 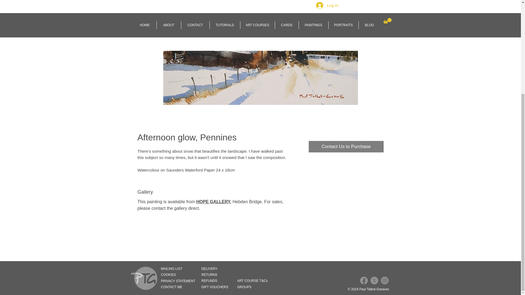 I want to click on GIFT VOUCHERS, so click(x=215, y=287).